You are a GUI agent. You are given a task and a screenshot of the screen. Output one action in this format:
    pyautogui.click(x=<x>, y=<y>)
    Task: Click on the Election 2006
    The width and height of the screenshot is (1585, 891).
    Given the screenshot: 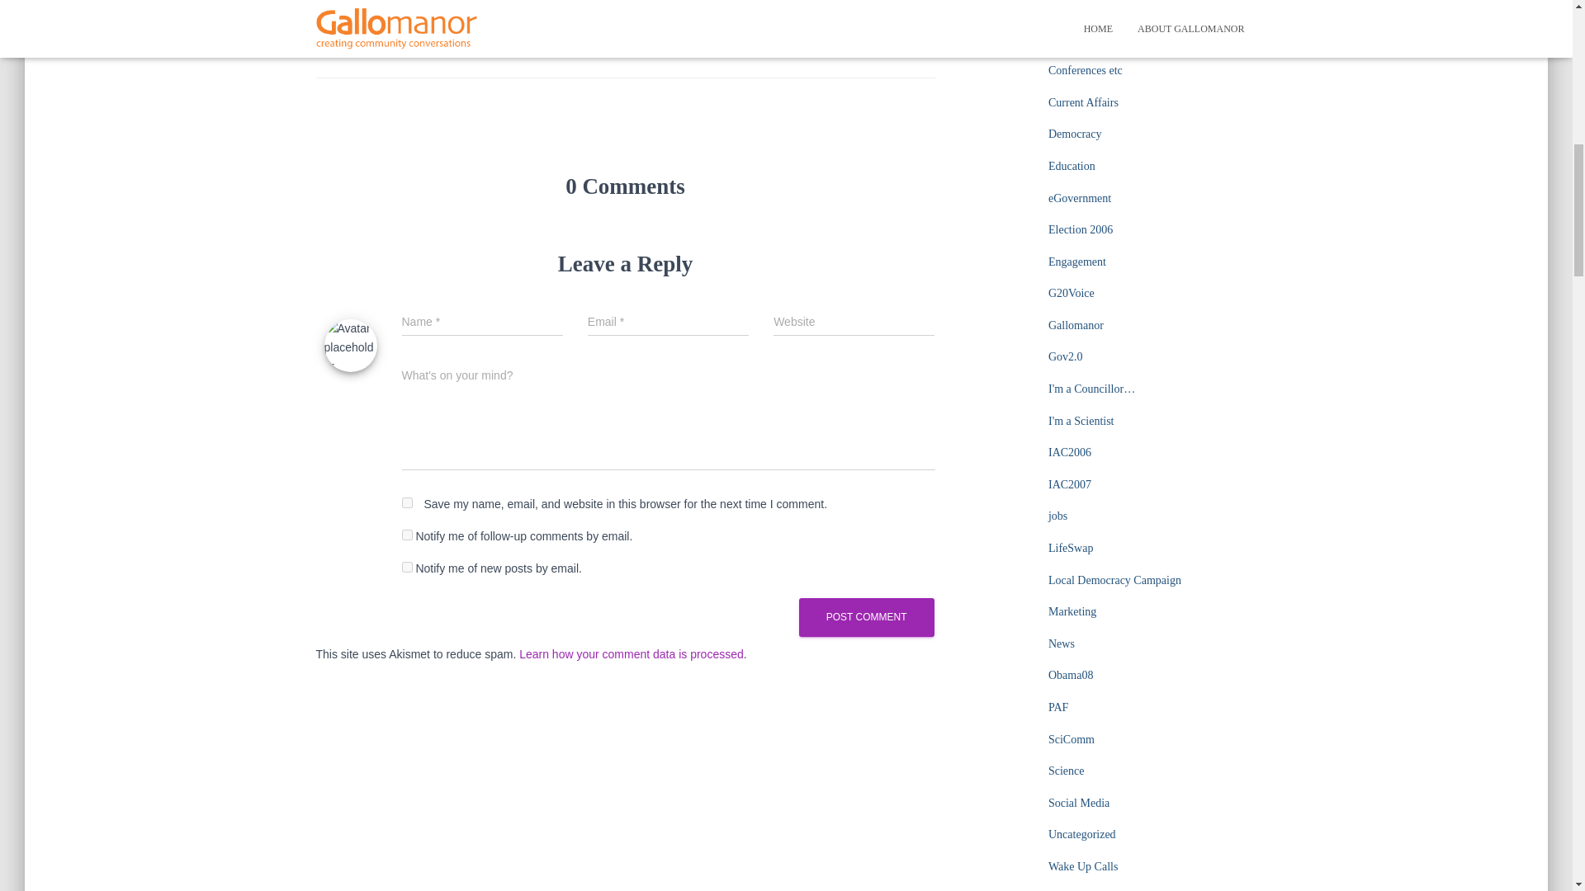 What is the action you would take?
    pyautogui.click(x=1080, y=229)
    